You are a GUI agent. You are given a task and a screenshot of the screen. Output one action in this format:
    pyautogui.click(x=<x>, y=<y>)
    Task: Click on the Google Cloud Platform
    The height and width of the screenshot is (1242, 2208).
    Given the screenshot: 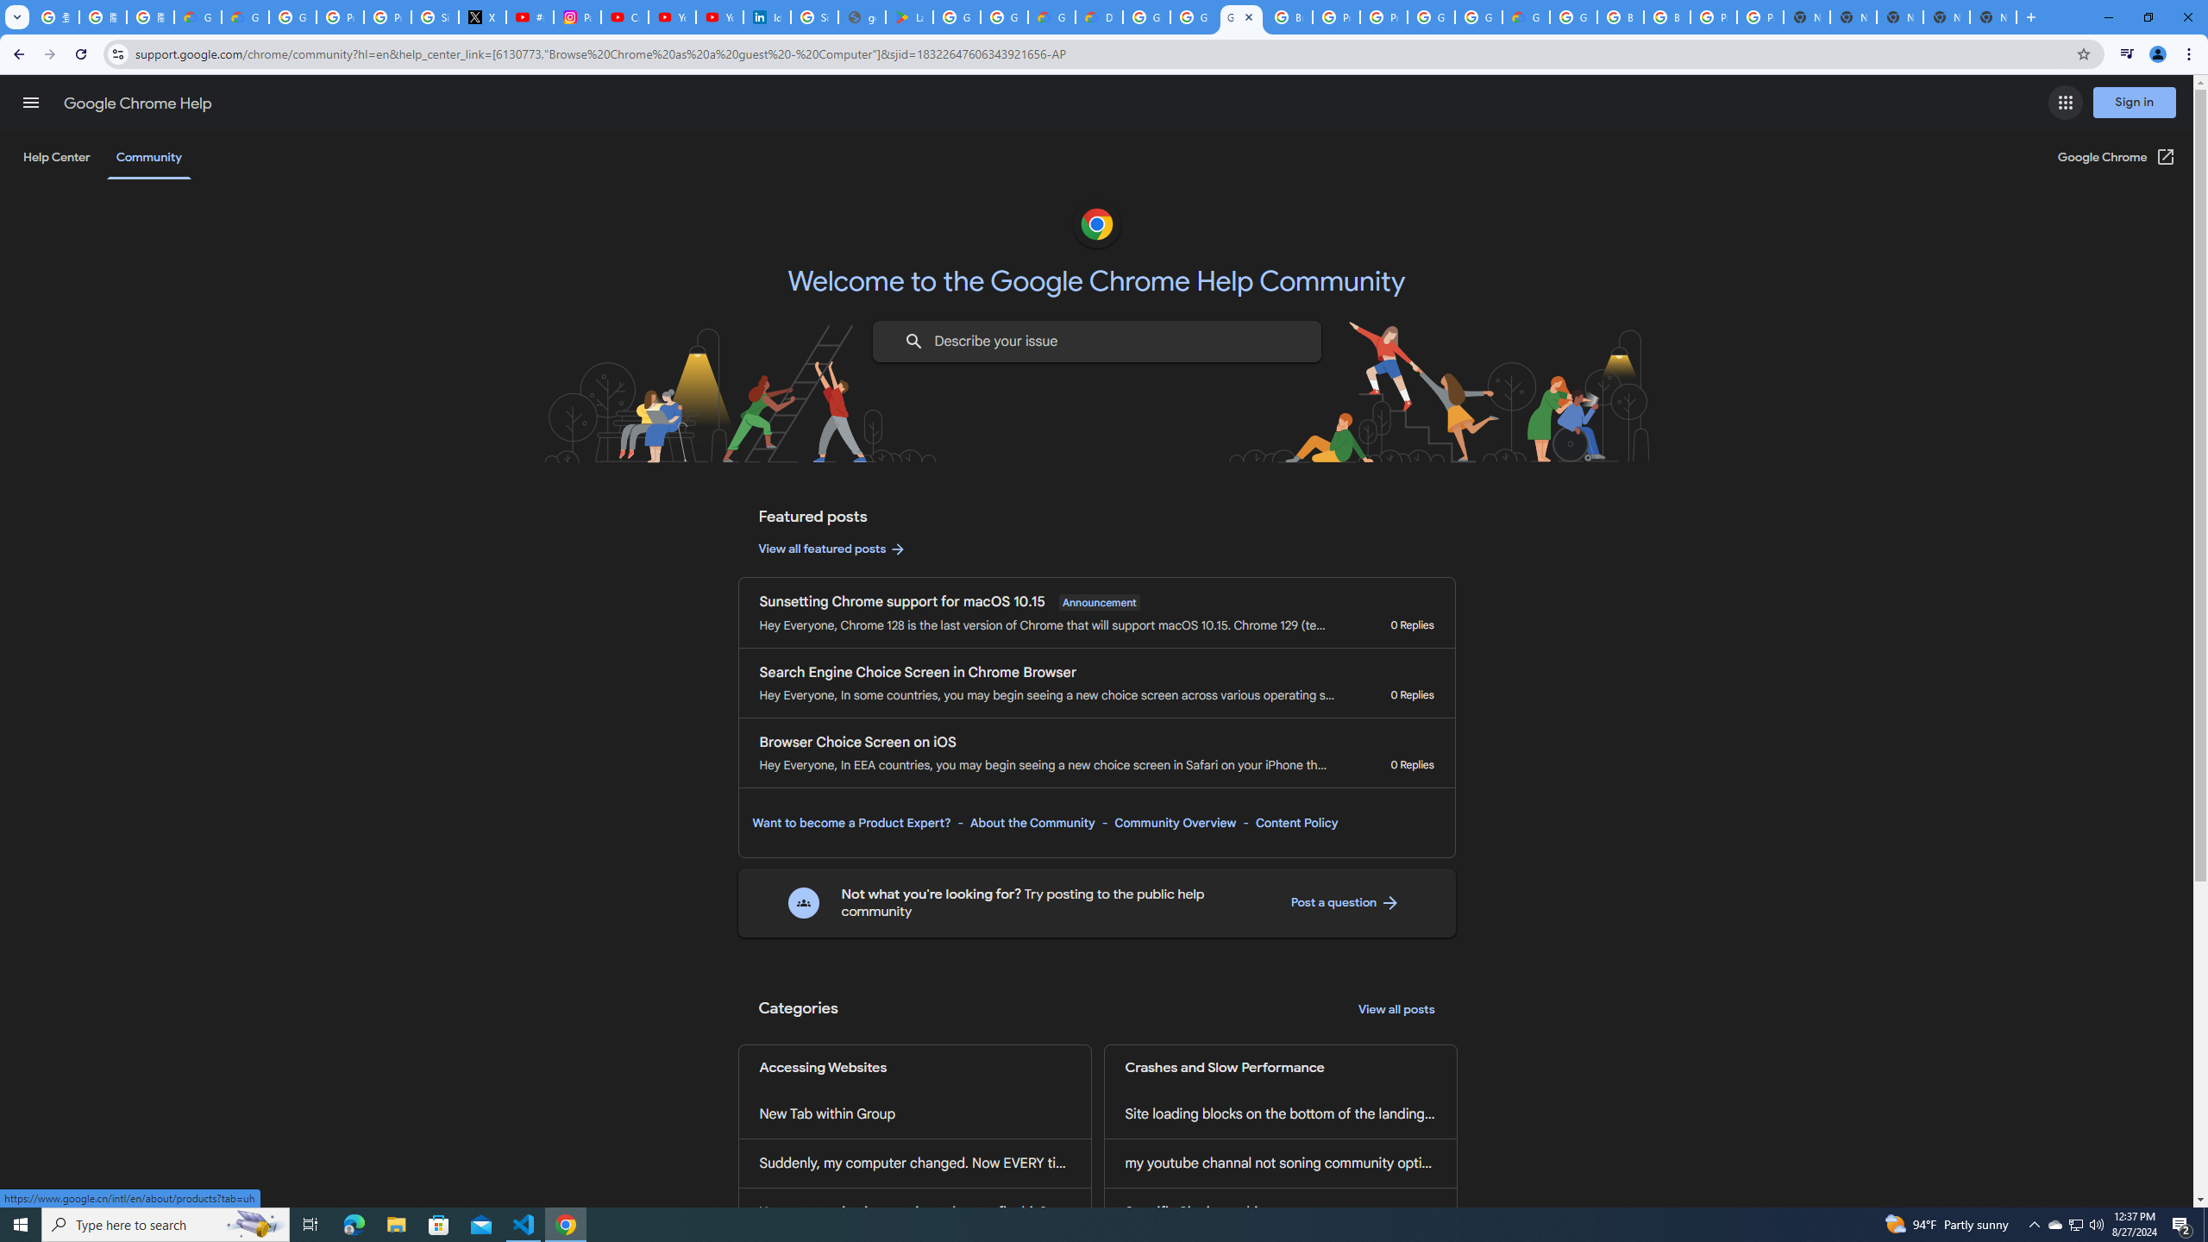 What is the action you would take?
    pyautogui.click(x=1430, y=17)
    